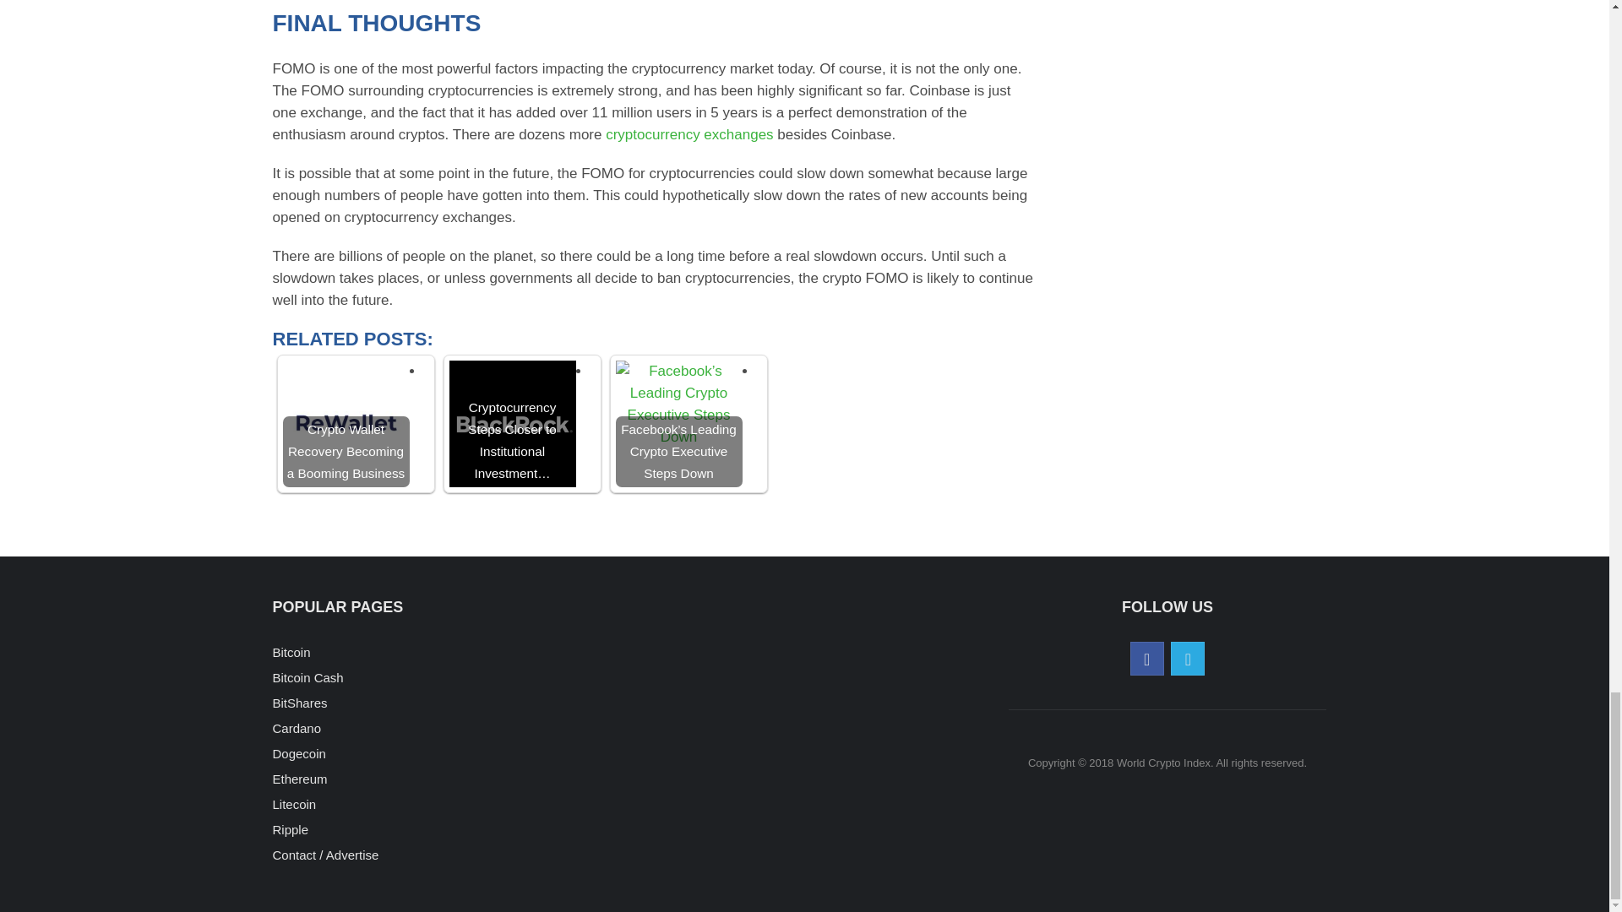 The height and width of the screenshot is (912, 1622). I want to click on Cardano, so click(297, 728).